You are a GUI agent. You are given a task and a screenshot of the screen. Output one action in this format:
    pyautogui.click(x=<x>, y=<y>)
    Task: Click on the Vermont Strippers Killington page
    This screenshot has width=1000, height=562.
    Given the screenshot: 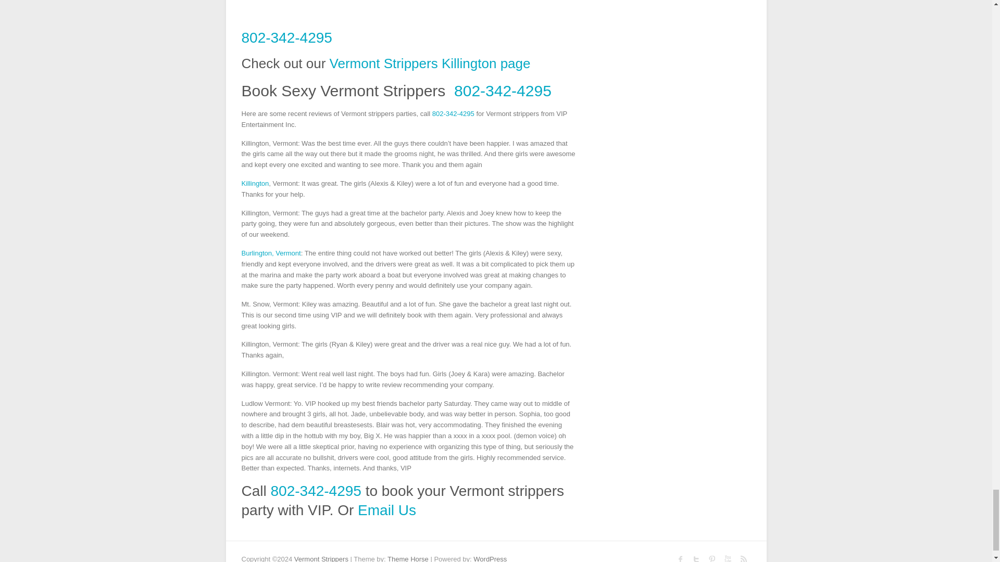 What is the action you would take?
    pyautogui.click(x=430, y=63)
    